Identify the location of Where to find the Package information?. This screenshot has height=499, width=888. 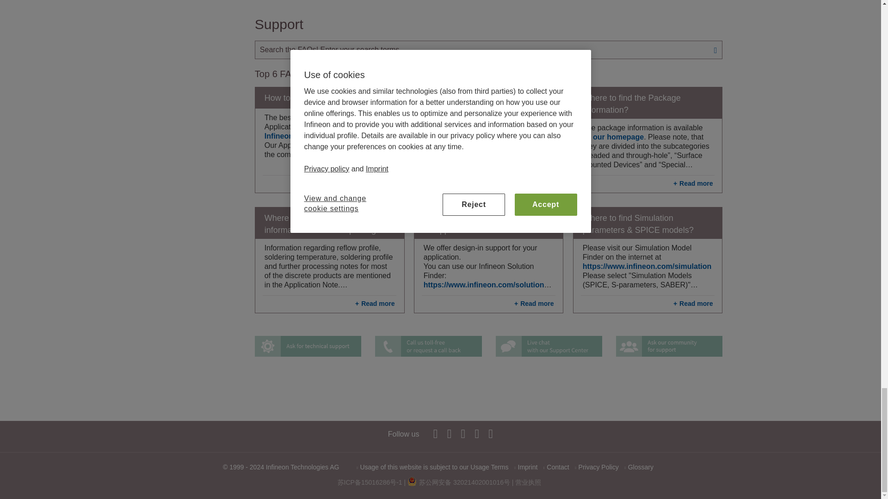
(648, 103).